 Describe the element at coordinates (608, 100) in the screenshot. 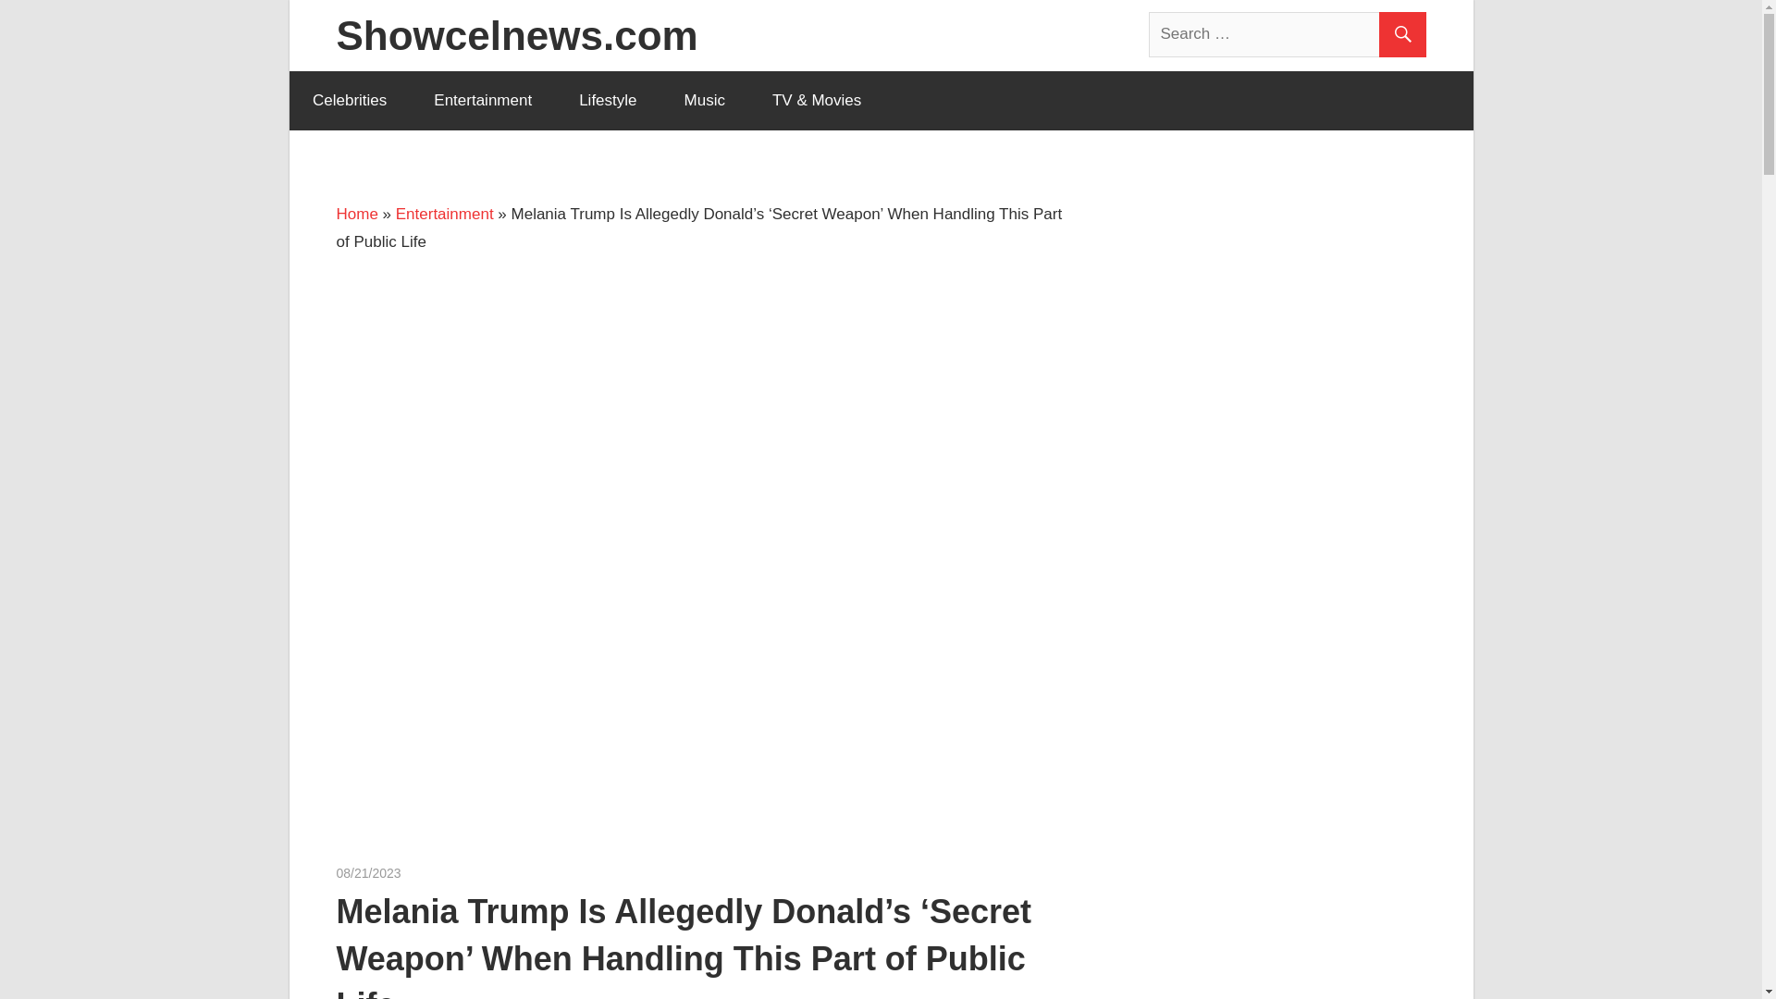

I see `Lifestyle` at that location.